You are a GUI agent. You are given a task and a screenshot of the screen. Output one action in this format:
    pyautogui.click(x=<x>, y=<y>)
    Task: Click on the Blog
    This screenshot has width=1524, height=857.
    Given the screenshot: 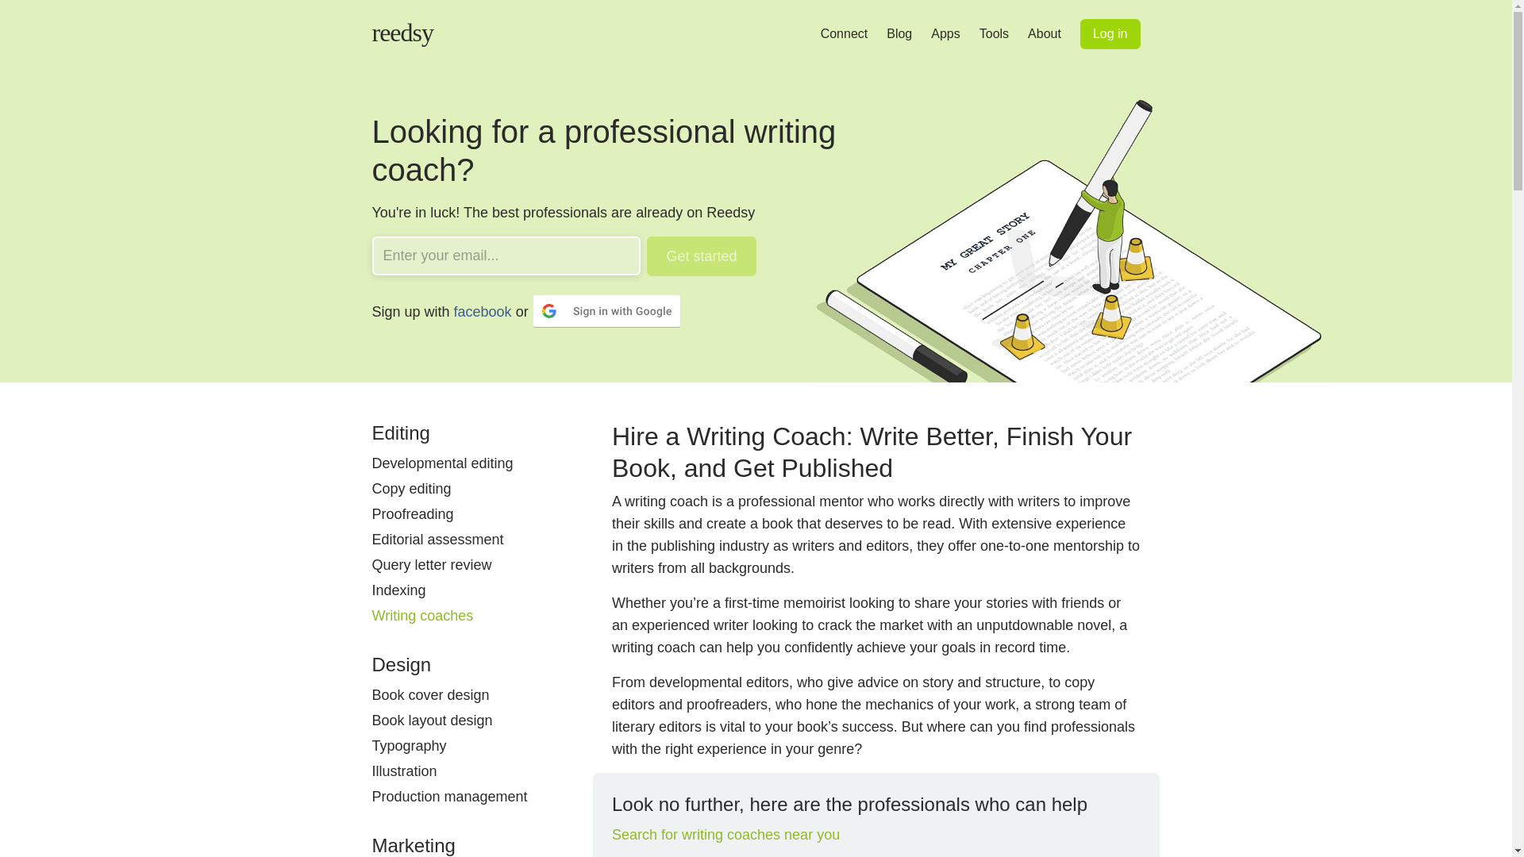 What is the action you would take?
    pyautogui.click(x=899, y=33)
    